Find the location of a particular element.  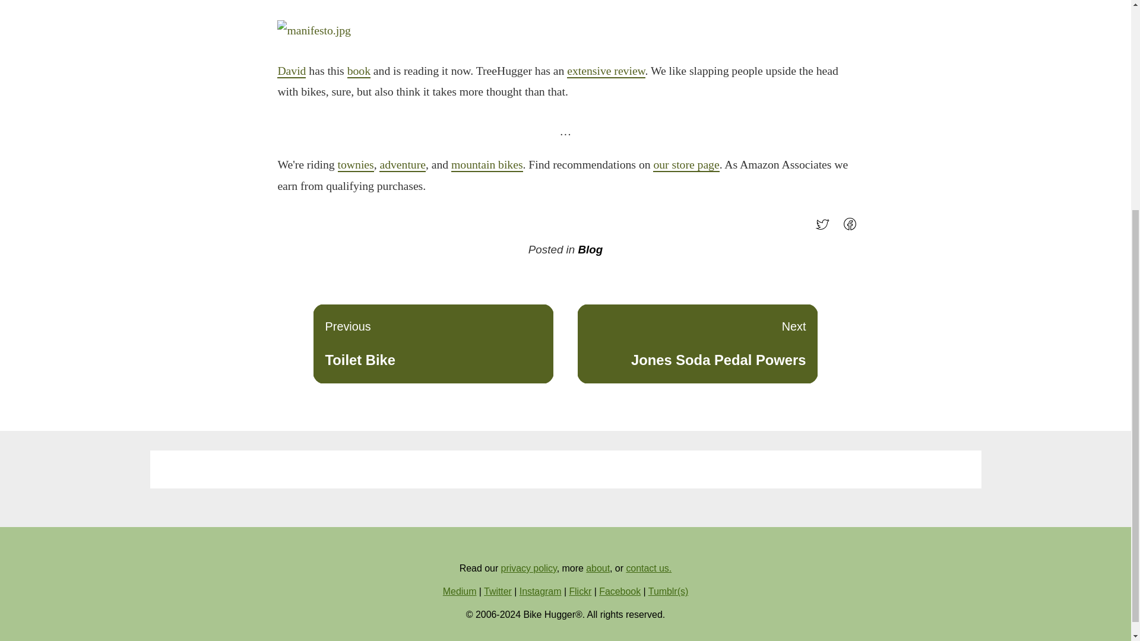

our store page is located at coordinates (529, 568).